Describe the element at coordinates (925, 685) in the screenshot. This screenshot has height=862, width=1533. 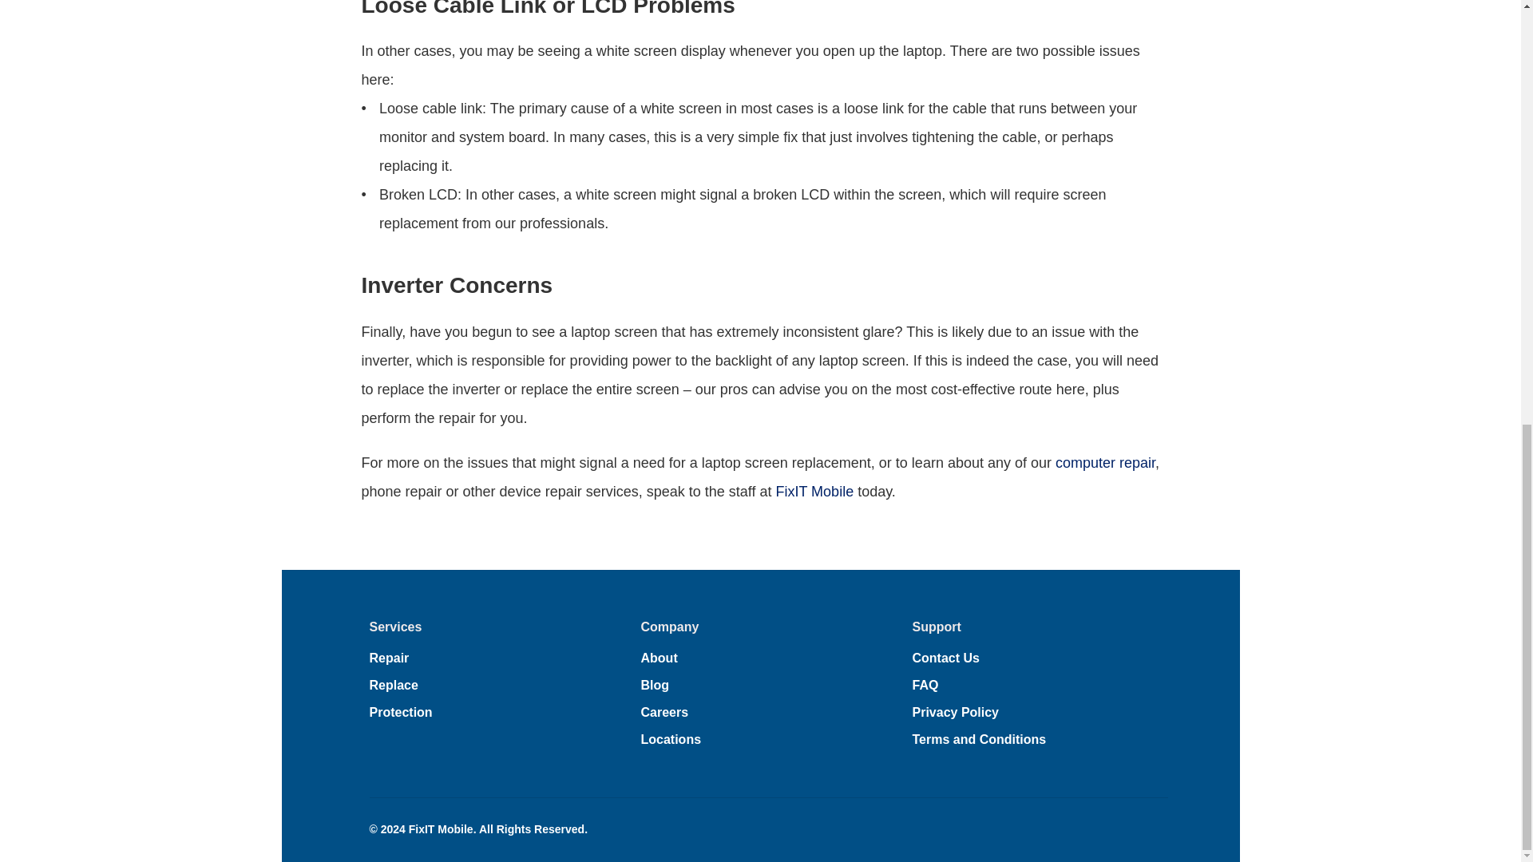
I see `FAQ` at that location.